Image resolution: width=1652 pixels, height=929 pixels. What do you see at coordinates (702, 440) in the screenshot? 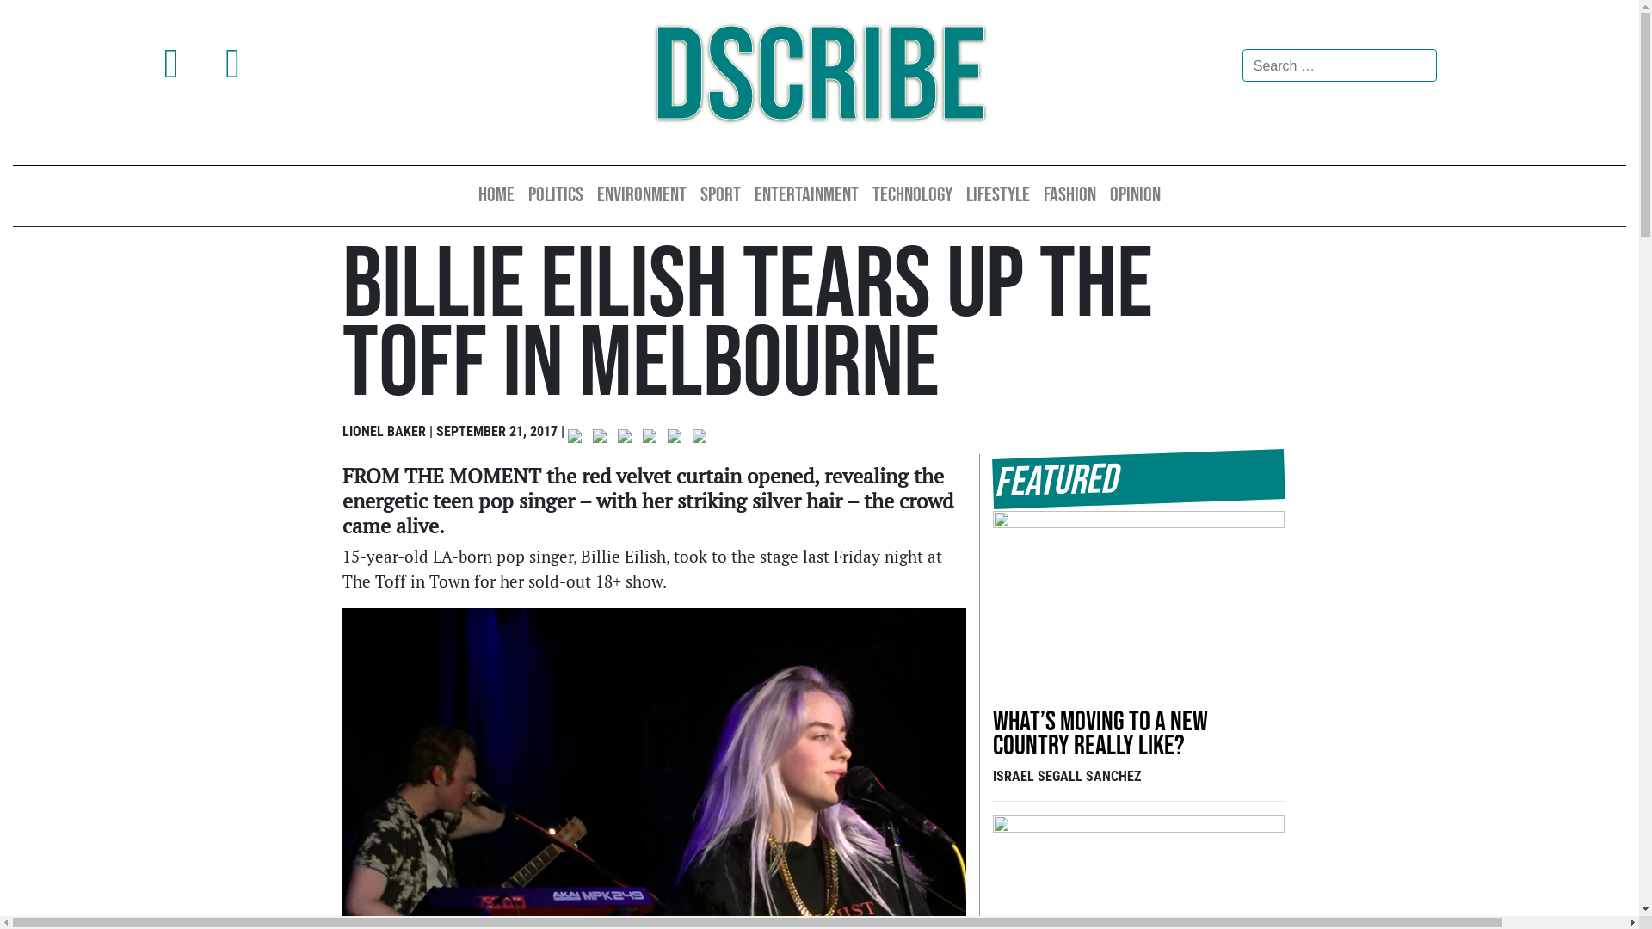
I see `Share by email` at bounding box center [702, 440].